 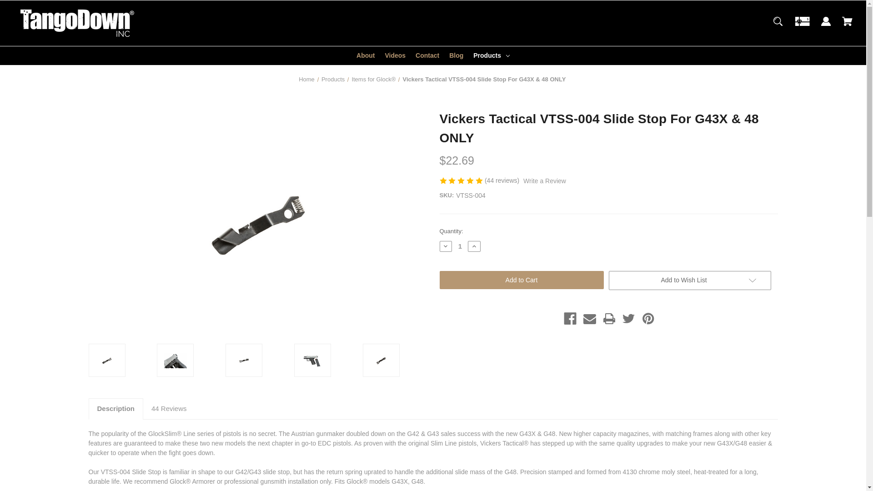 What do you see at coordinates (648, 318) in the screenshot?
I see `Pinterest` at bounding box center [648, 318].